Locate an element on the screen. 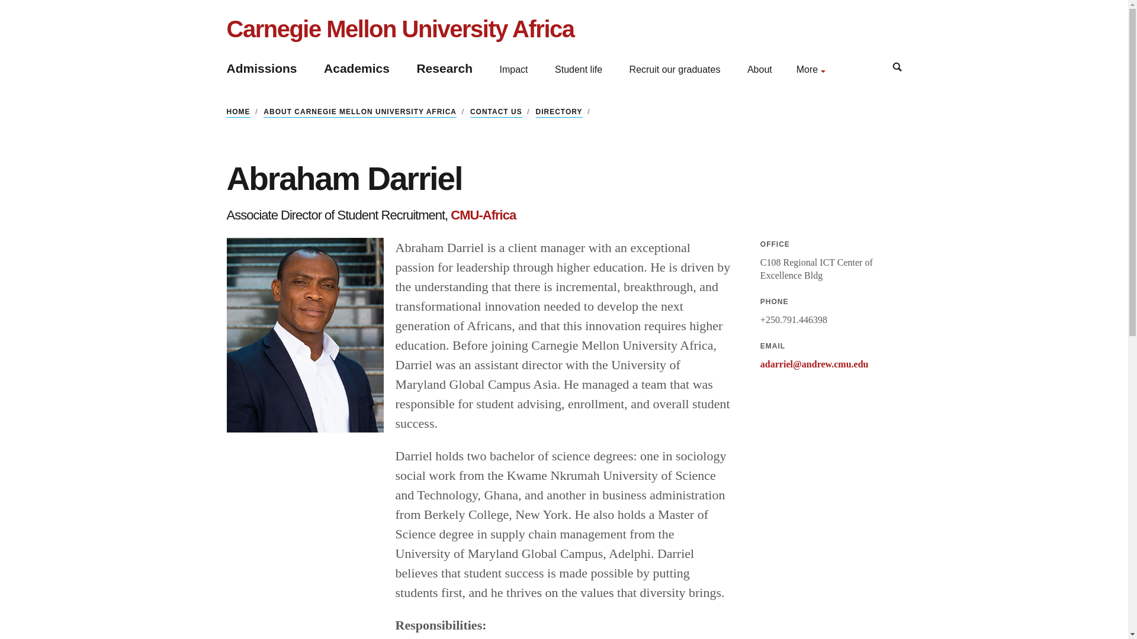 This screenshot has width=1137, height=639. HOME is located at coordinates (238, 112).